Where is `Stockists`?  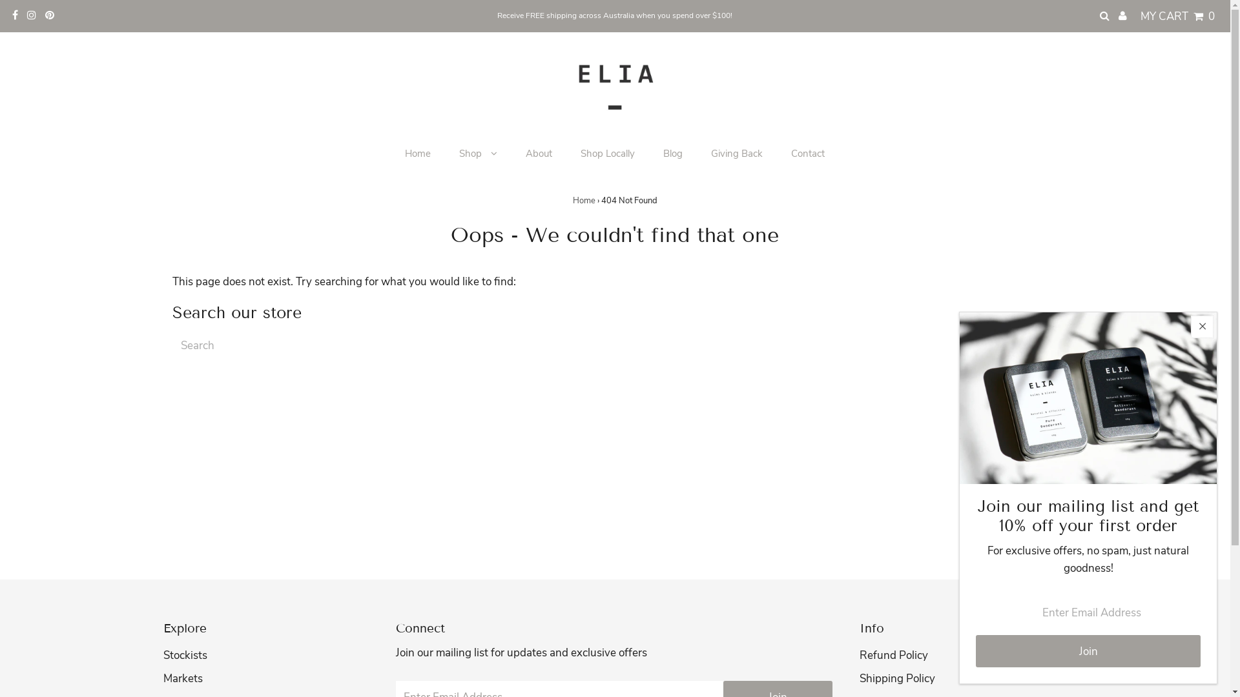
Stockists is located at coordinates (185, 656).